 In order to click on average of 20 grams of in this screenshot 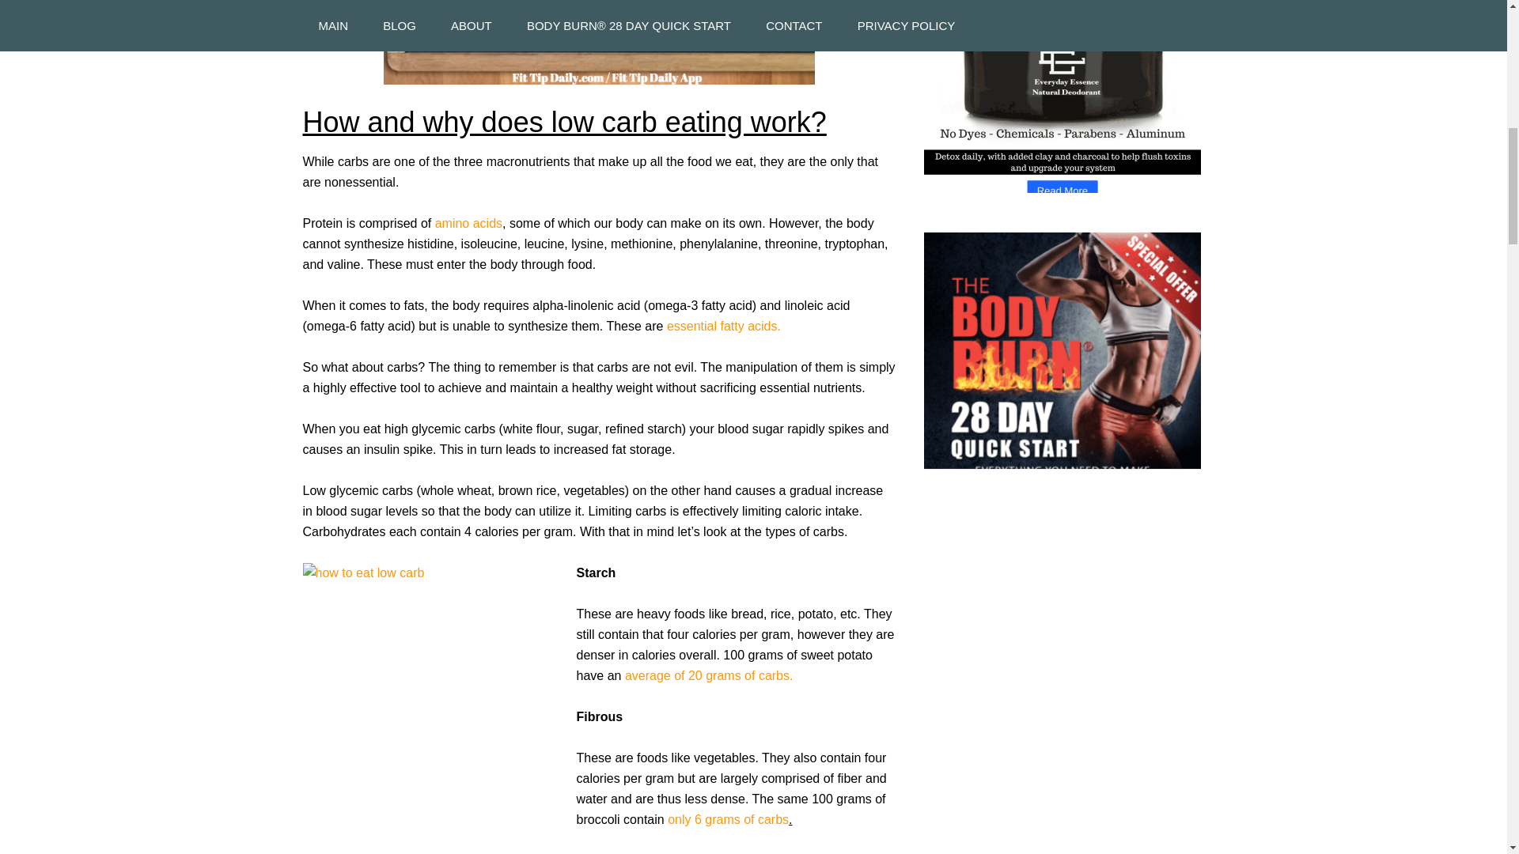, I will do `click(690, 675)`.